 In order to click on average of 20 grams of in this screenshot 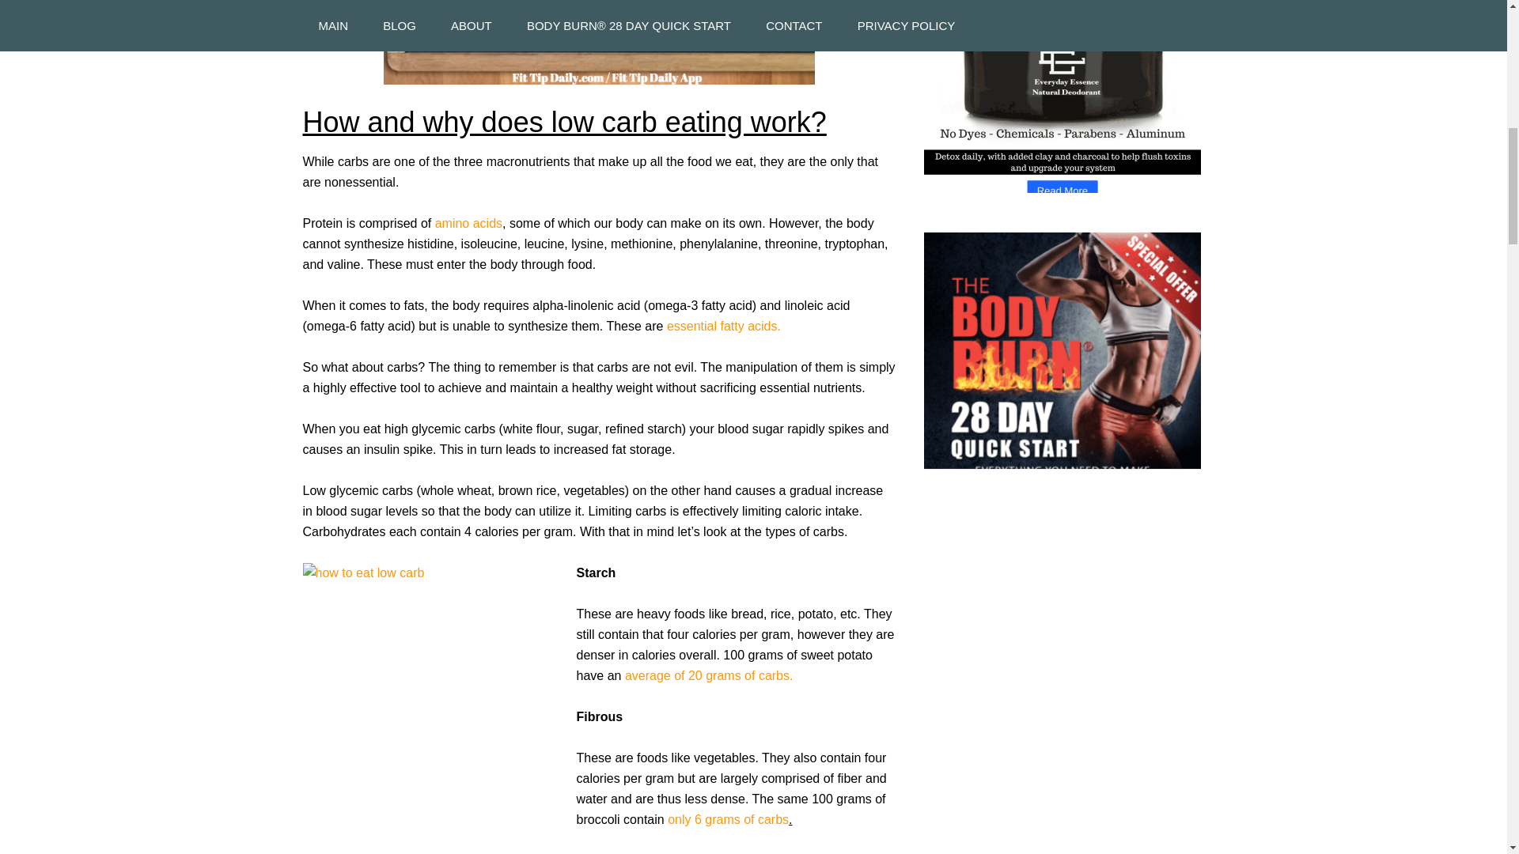, I will do `click(690, 675)`.